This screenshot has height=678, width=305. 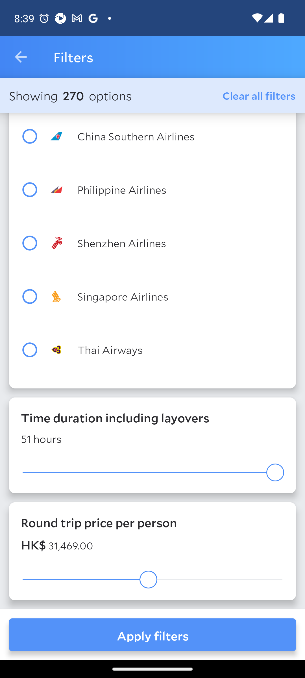 What do you see at coordinates (259, 95) in the screenshot?
I see `Clear all filters` at bounding box center [259, 95].